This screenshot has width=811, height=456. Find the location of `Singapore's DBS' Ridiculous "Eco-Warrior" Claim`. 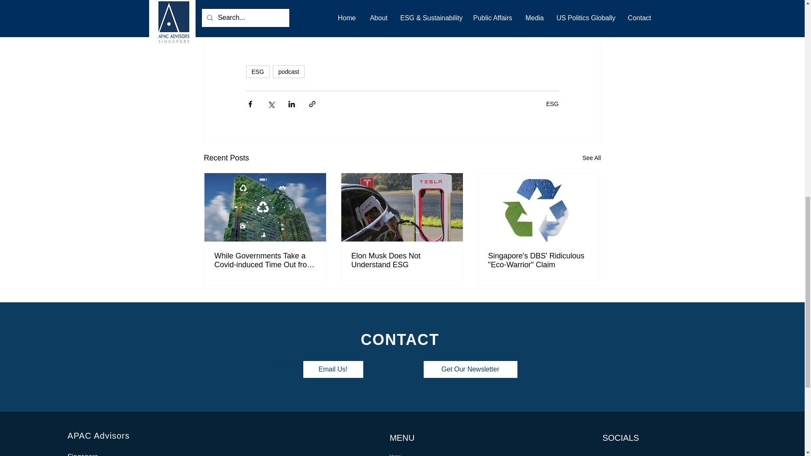

Singapore's DBS' Ridiculous "Eco-Warrior" Claim is located at coordinates (539, 261).